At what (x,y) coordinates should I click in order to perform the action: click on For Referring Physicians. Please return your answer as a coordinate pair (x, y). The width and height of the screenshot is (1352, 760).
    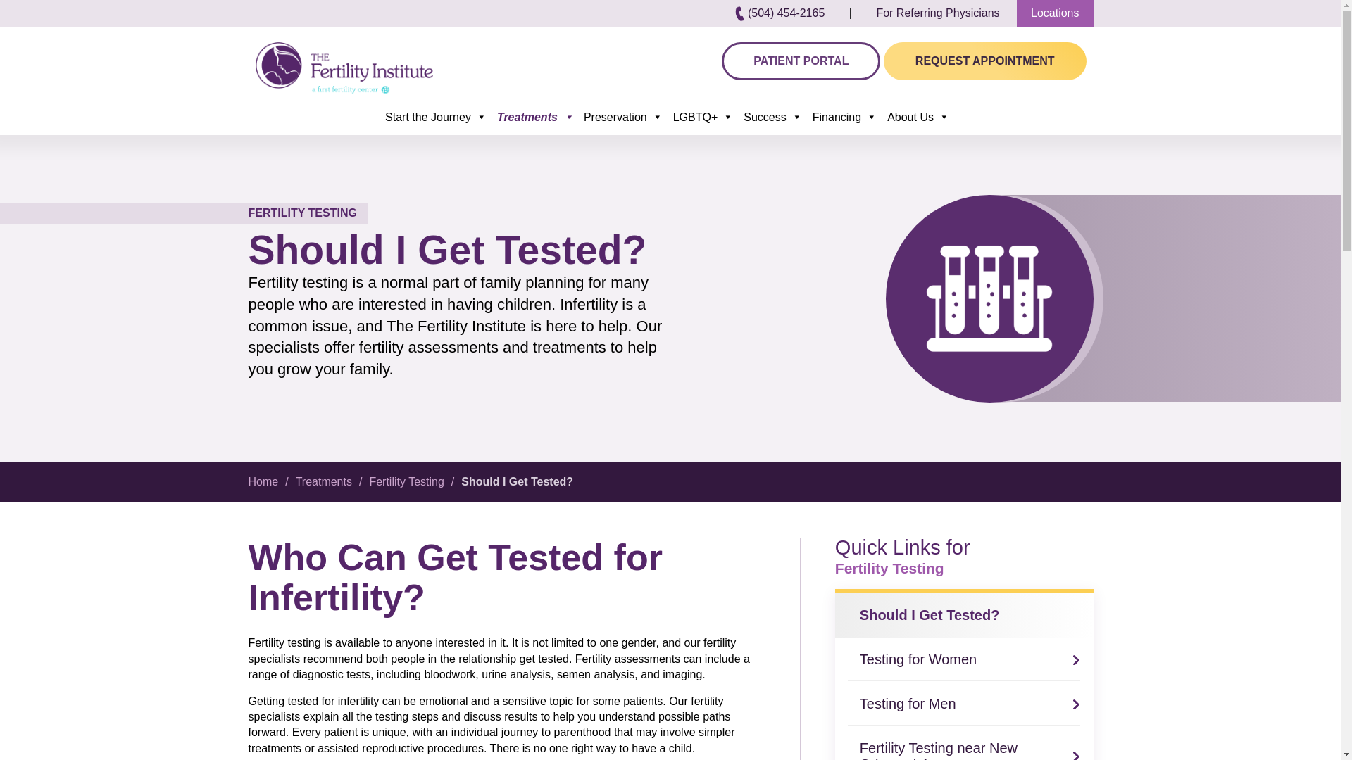
    Looking at the image, I should click on (937, 13).